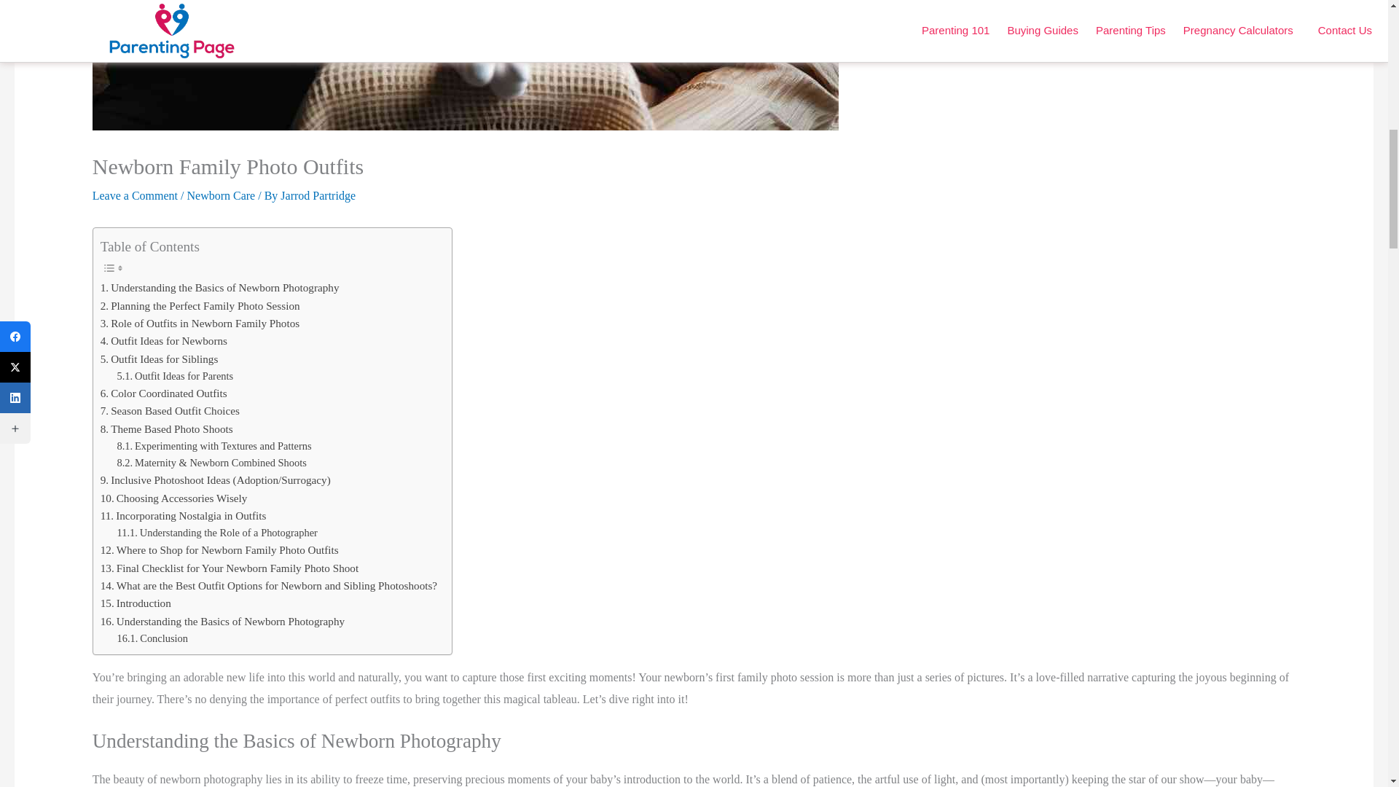 The image size is (1399, 787). What do you see at coordinates (200, 324) in the screenshot?
I see `Role of Outfits in Newborn Family Photos` at bounding box center [200, 324].